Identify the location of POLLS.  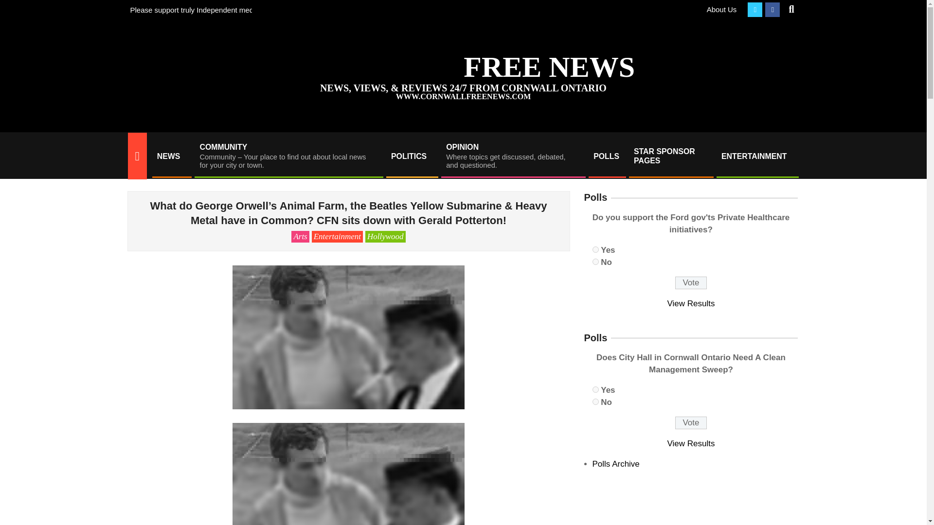
(606, 156).